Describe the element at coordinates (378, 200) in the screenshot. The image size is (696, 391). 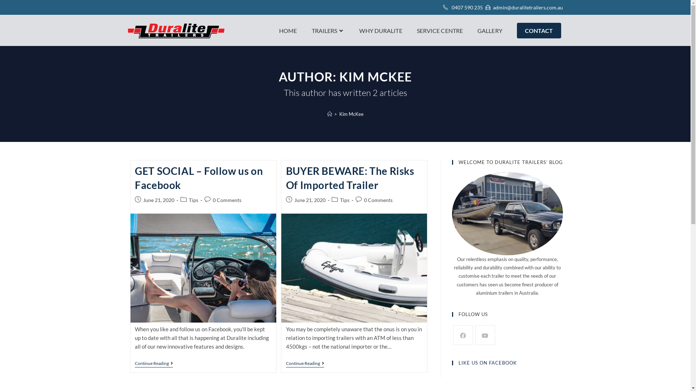
I see `0 Comments` at that location.